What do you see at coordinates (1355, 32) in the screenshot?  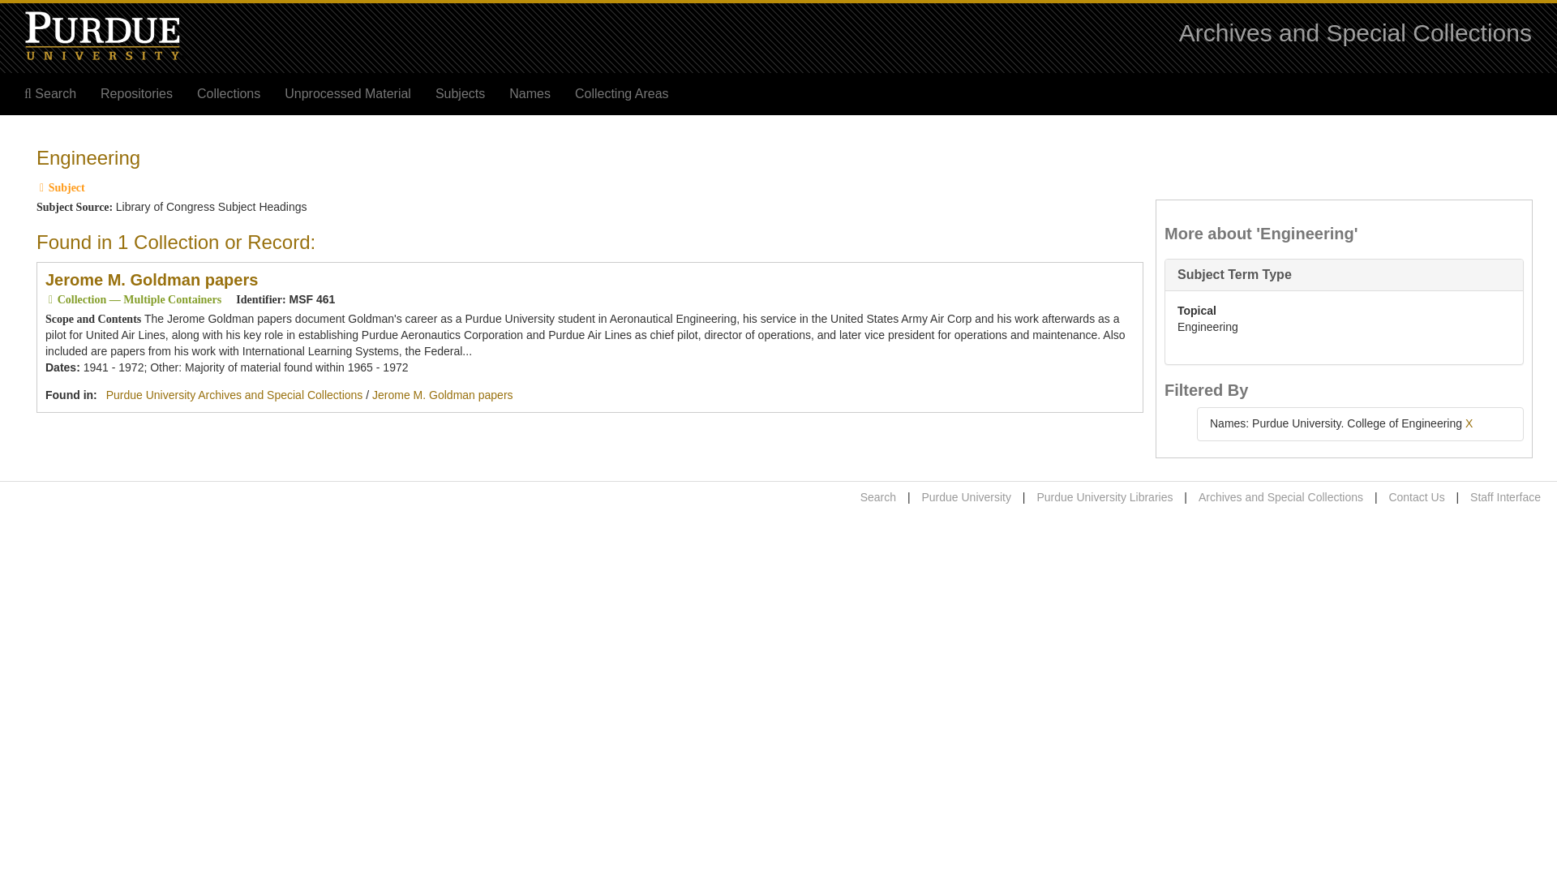 I see `Archives and Special Collections` at bounding box center [1355, 32].